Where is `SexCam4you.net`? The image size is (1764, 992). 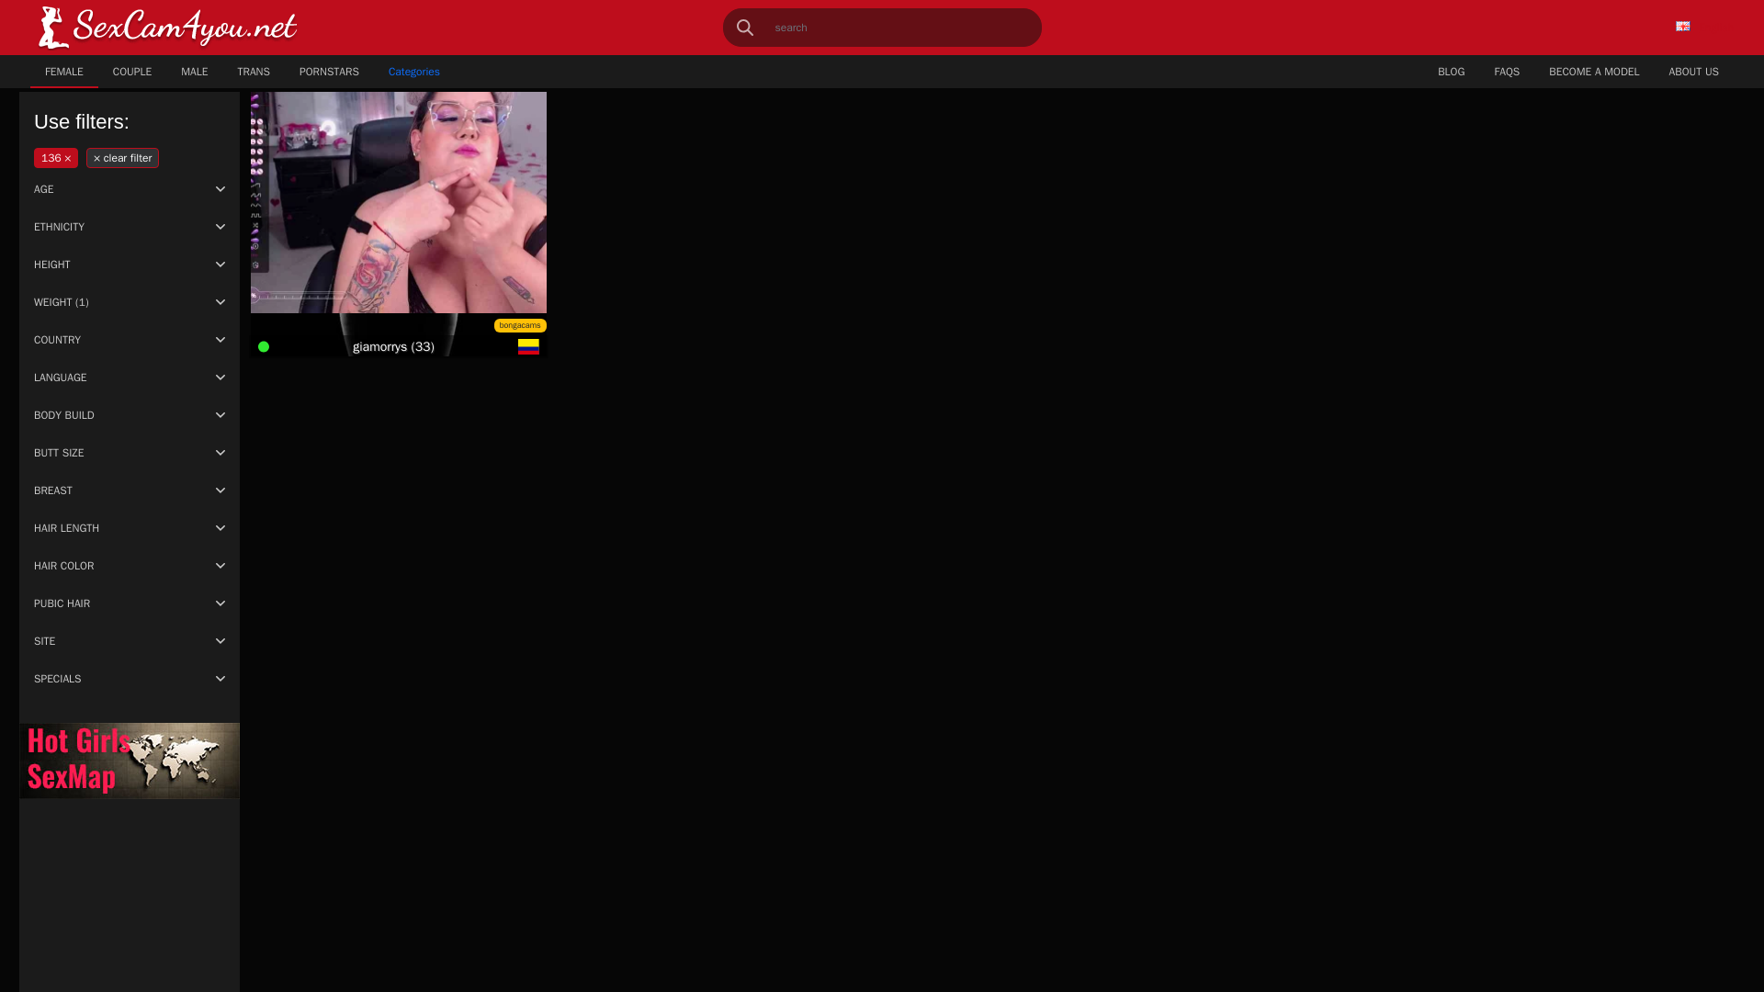 SexCam4you.net is located at coordinates (167, 28).